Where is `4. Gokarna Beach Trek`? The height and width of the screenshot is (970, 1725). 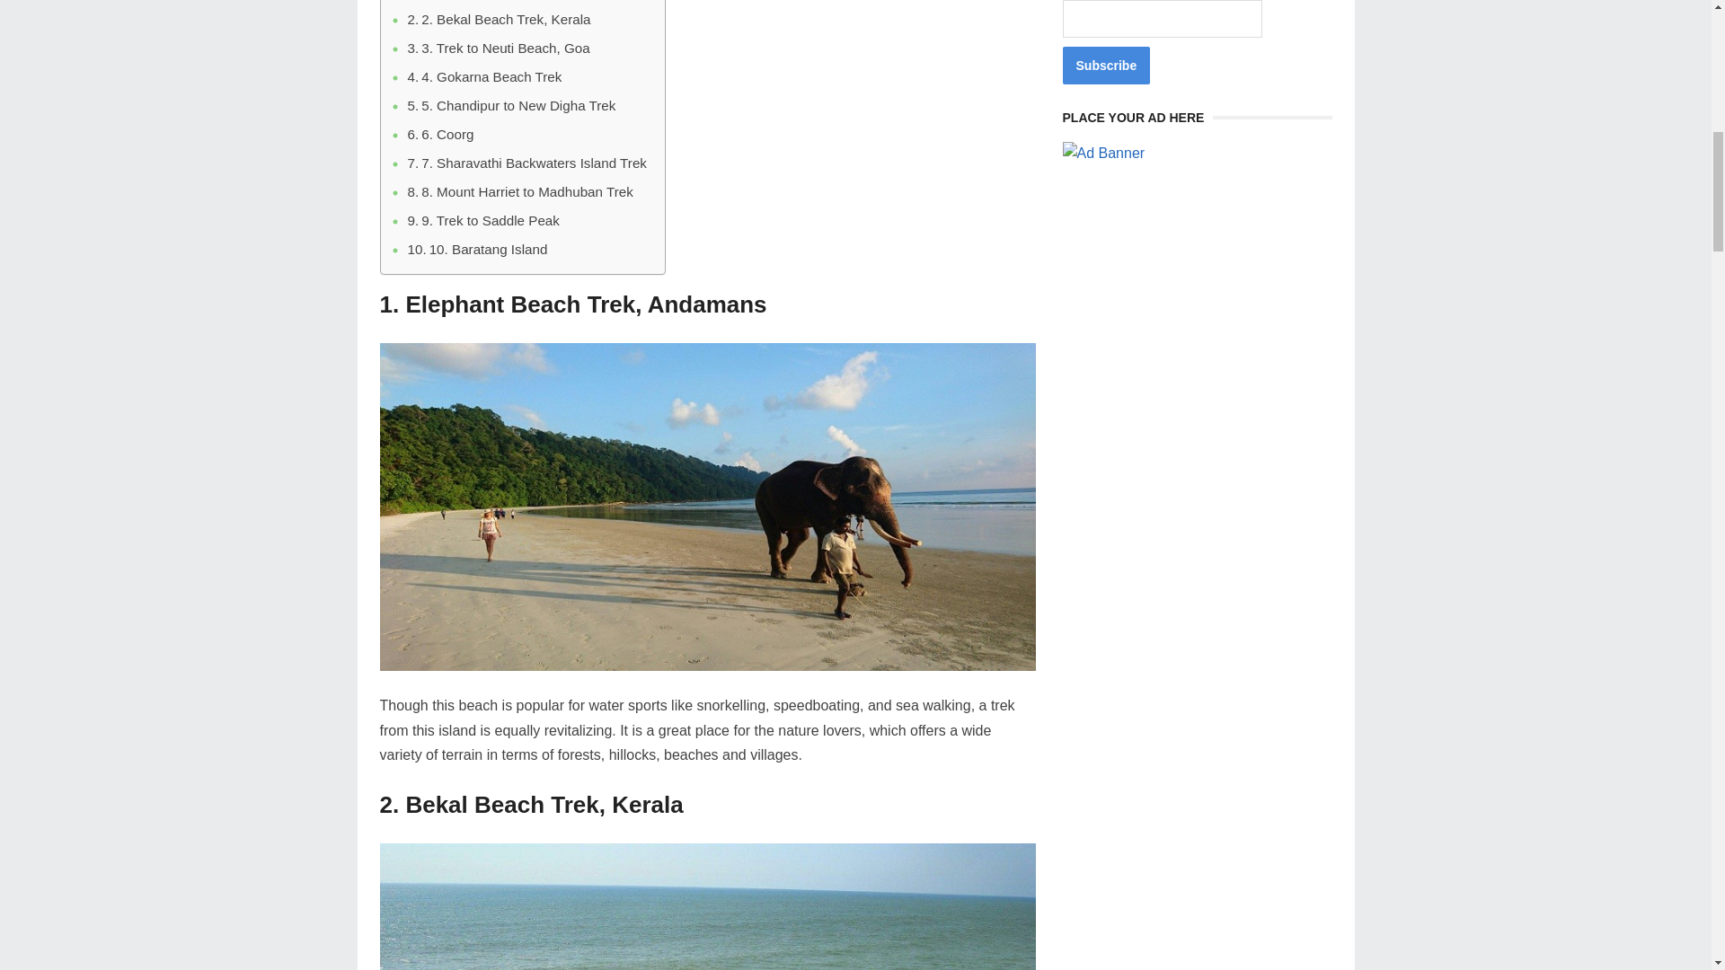
4. Gokarna Beach Trek is located at coordinates (484, 77).